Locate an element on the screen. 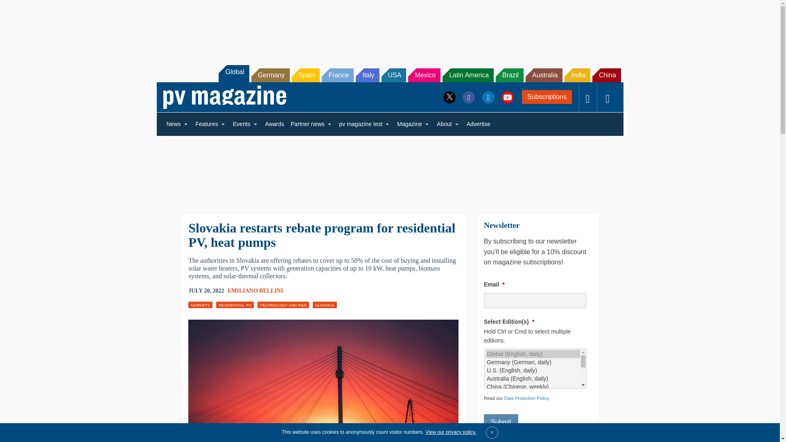 The width and height of the screenshot is (786, 442). Posts by Emiliano Bellini is located at coordinates (255, 291).